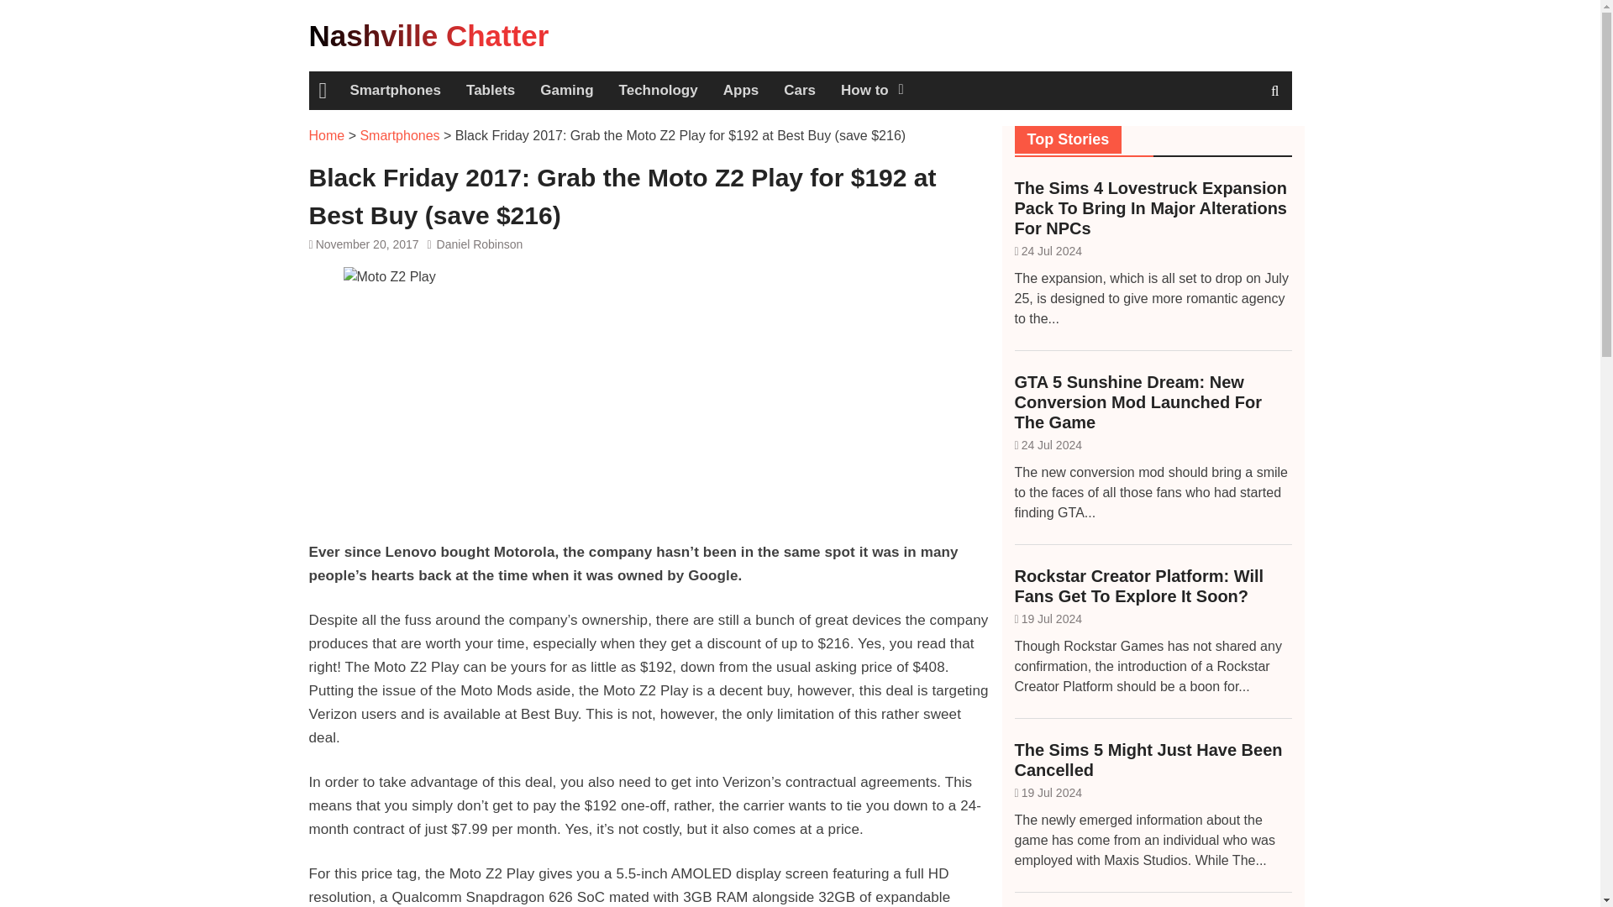 The width and height of the screenshot is (1613, 907). I want to click on Rockstar Creator Platform: Will Fans Get To Explore It Soon?, so click(1153, 586).